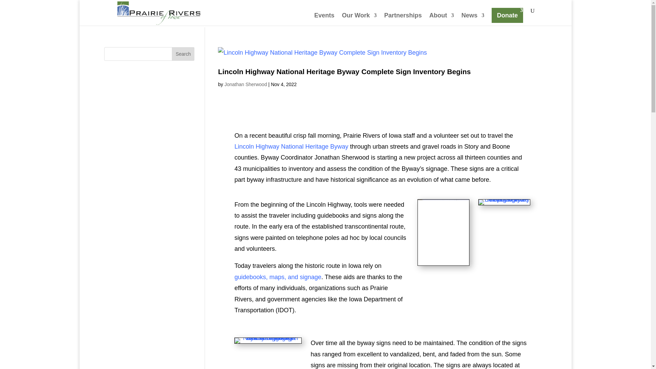 This screenshot has height=369, width=656. Describe the element at coordinates (245, 84) in the screenshot. I see `Posts by Jonathan Sherwood` at that location.